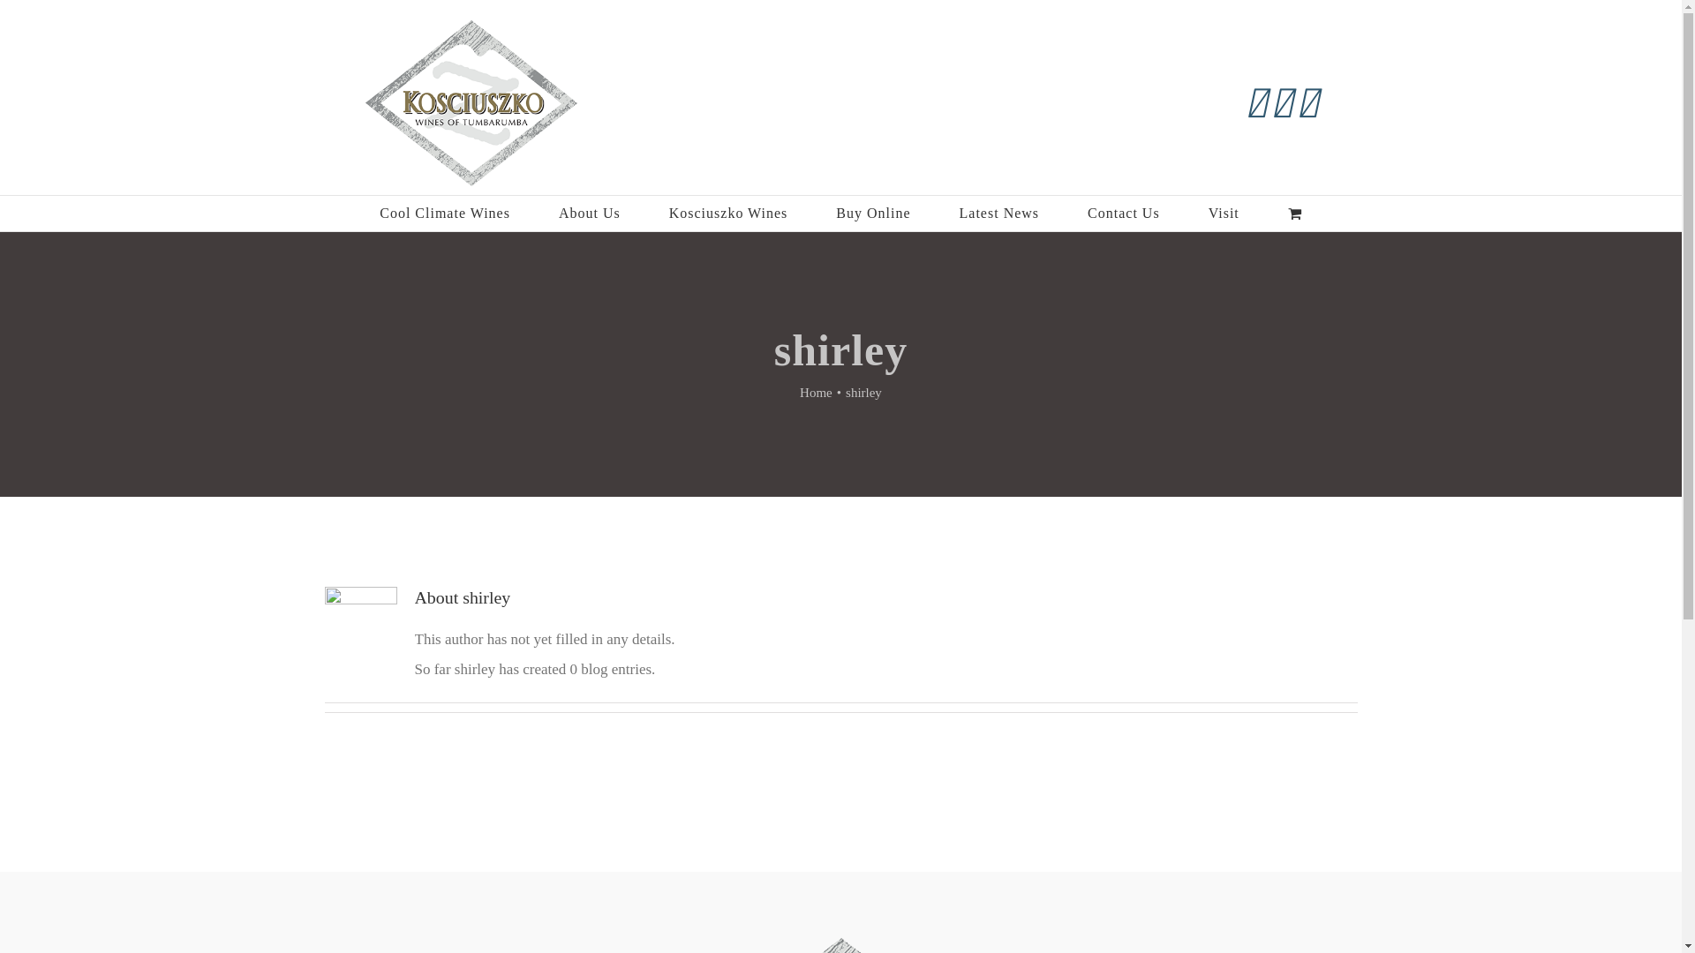 The image size is (1695, 953). Describe the element at coordinates (816, 393) in the screenshot. I see `Home` at that location.